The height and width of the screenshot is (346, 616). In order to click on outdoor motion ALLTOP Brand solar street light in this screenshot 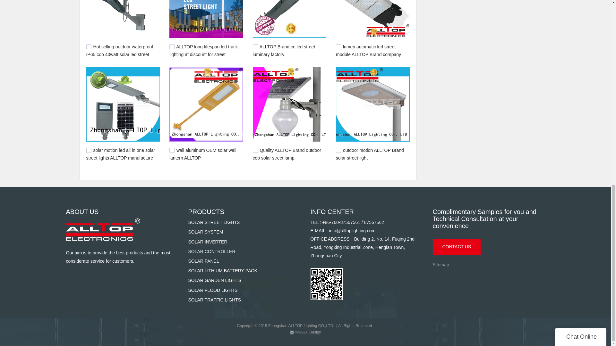, I will do `click(370, 154)`.